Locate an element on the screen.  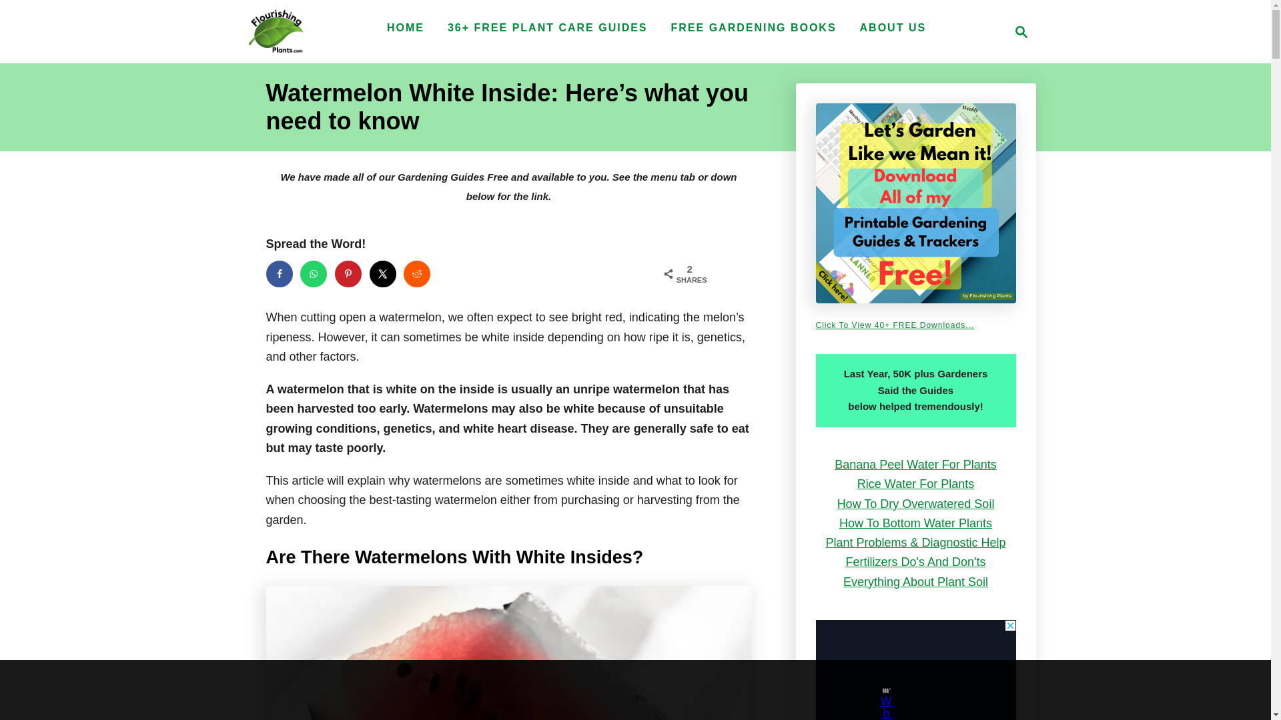
Share on Facebook is located at coordinates (278, 273).